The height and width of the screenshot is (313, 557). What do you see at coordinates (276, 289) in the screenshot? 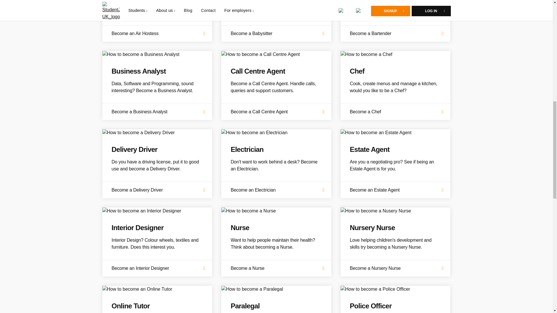
I see `How to become a Paralegal` at bounding box center [276, 289].